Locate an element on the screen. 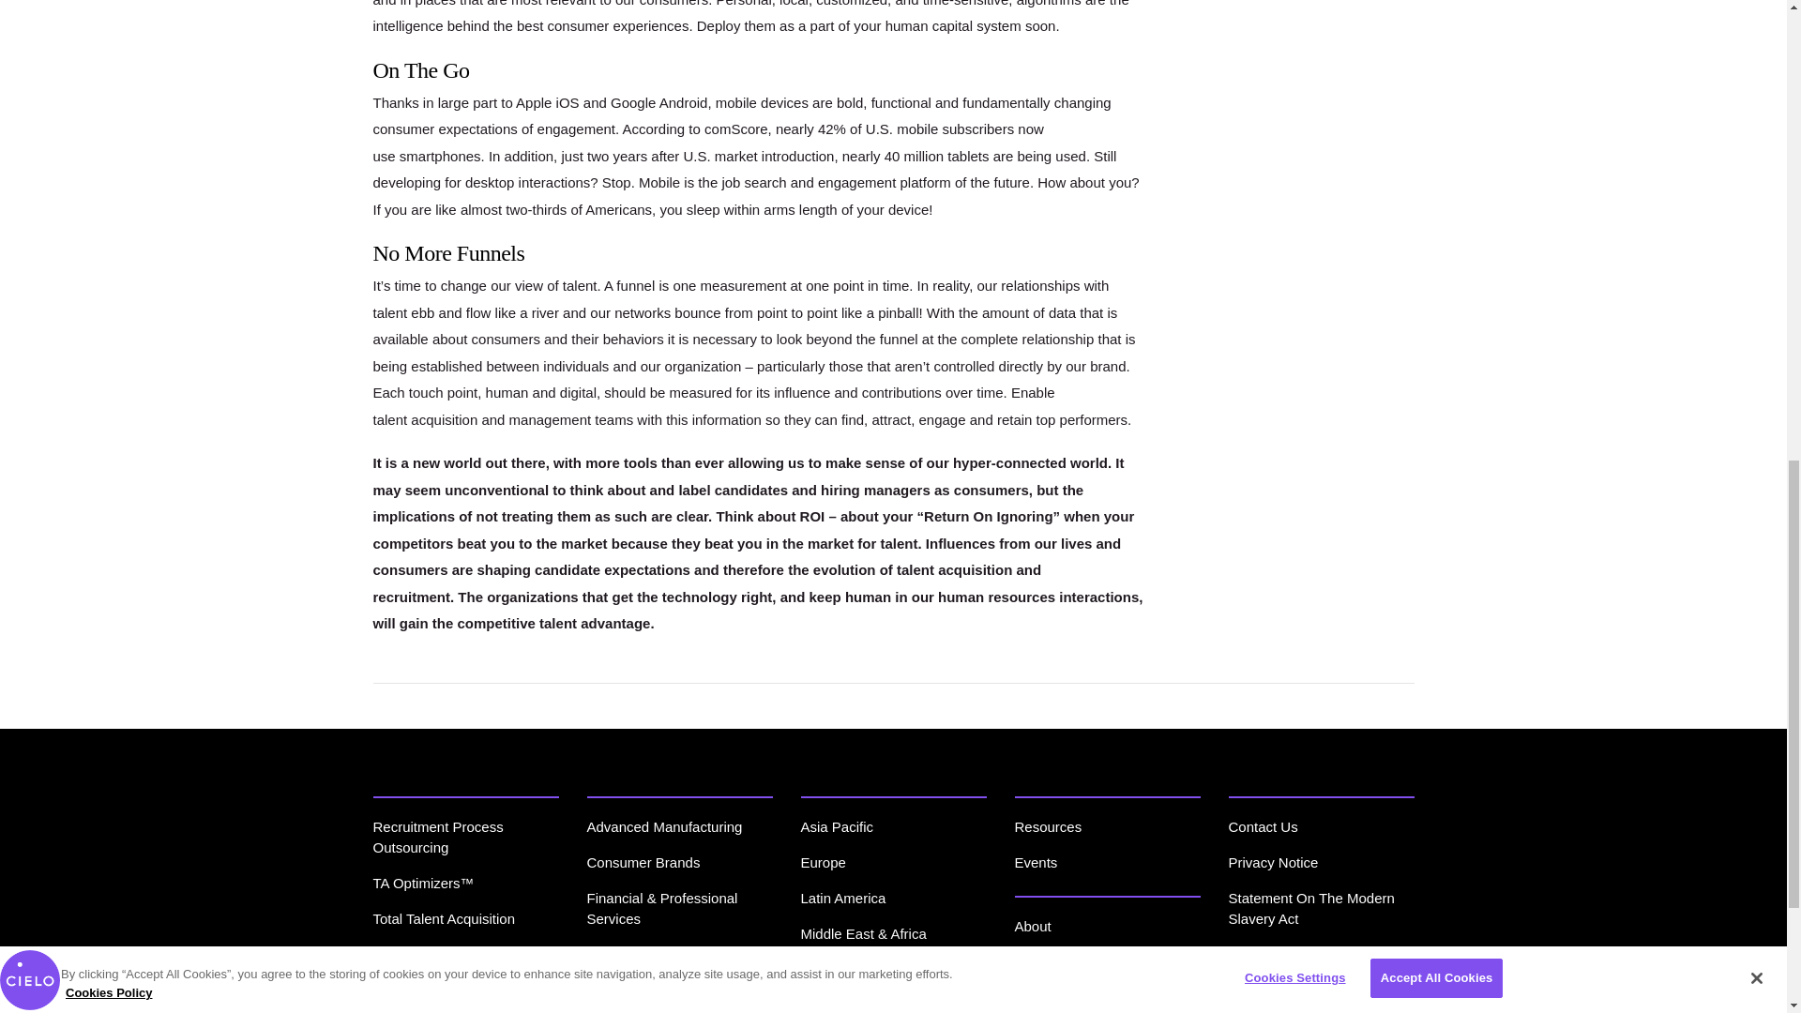  Statement On The Modern Slavery Act is located at coordinates (1311, 908).